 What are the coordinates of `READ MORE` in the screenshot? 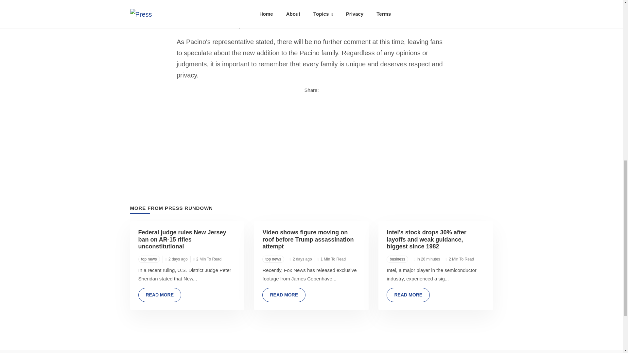 It's located at (408, 295).